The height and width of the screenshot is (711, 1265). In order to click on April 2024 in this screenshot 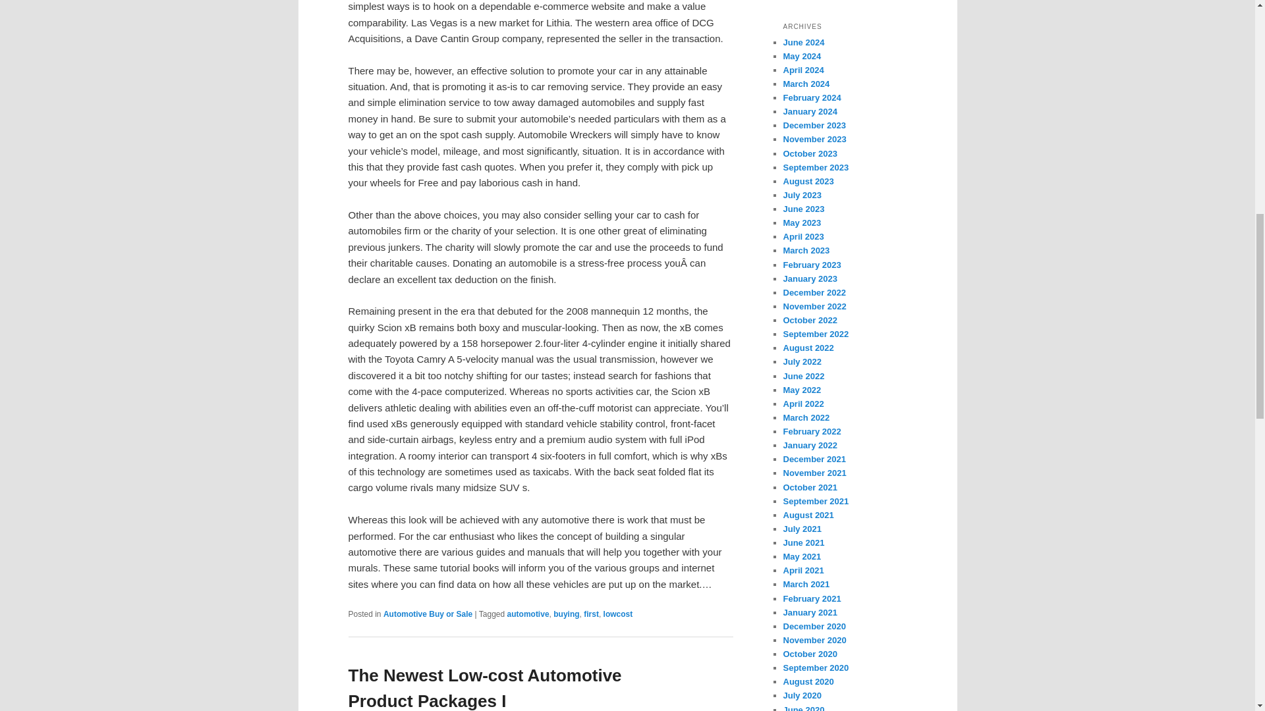, I will do `click(802, 70)`.